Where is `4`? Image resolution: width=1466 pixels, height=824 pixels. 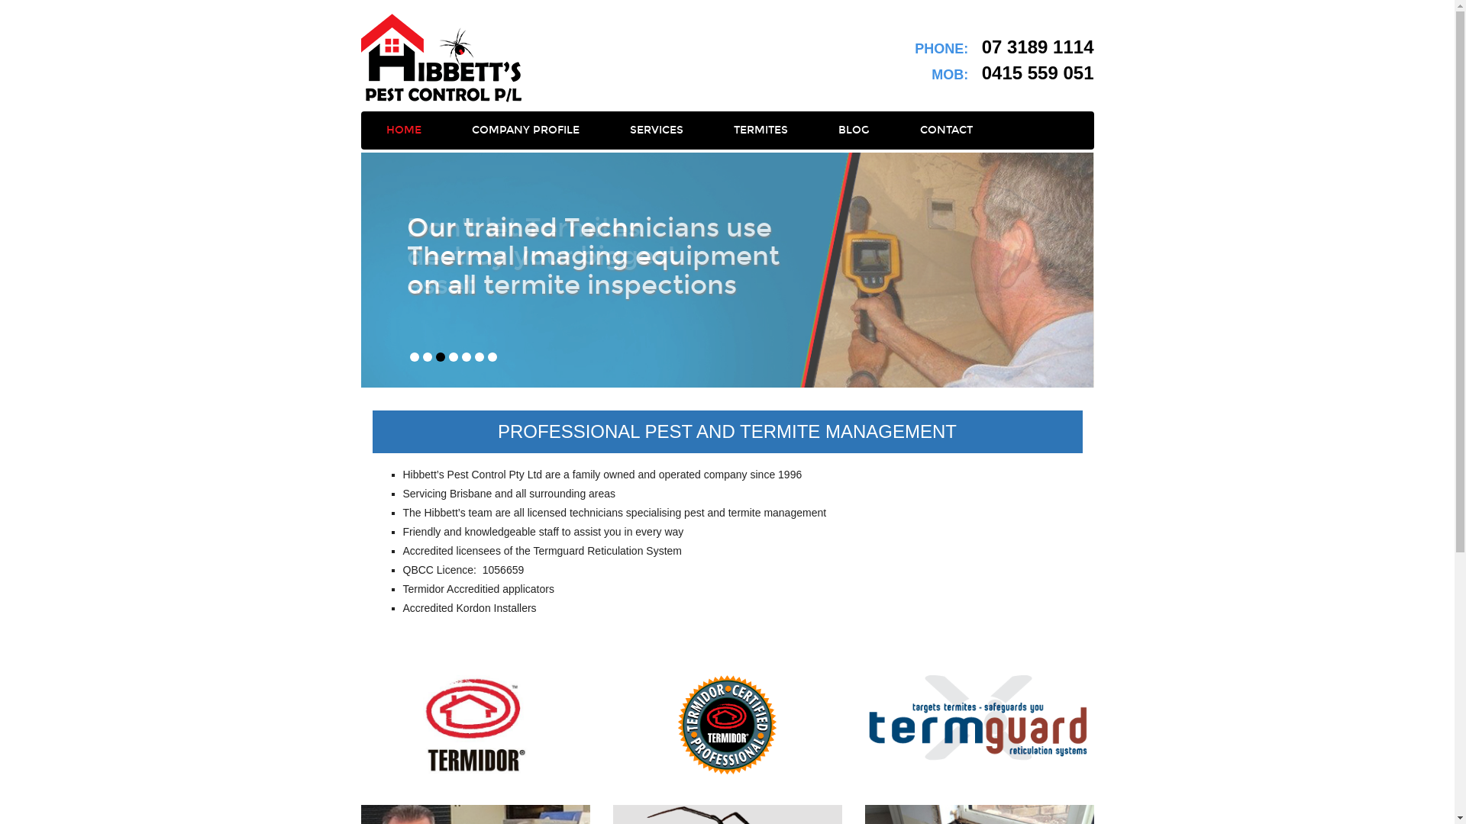
4 is located at coordinates (454, 357).